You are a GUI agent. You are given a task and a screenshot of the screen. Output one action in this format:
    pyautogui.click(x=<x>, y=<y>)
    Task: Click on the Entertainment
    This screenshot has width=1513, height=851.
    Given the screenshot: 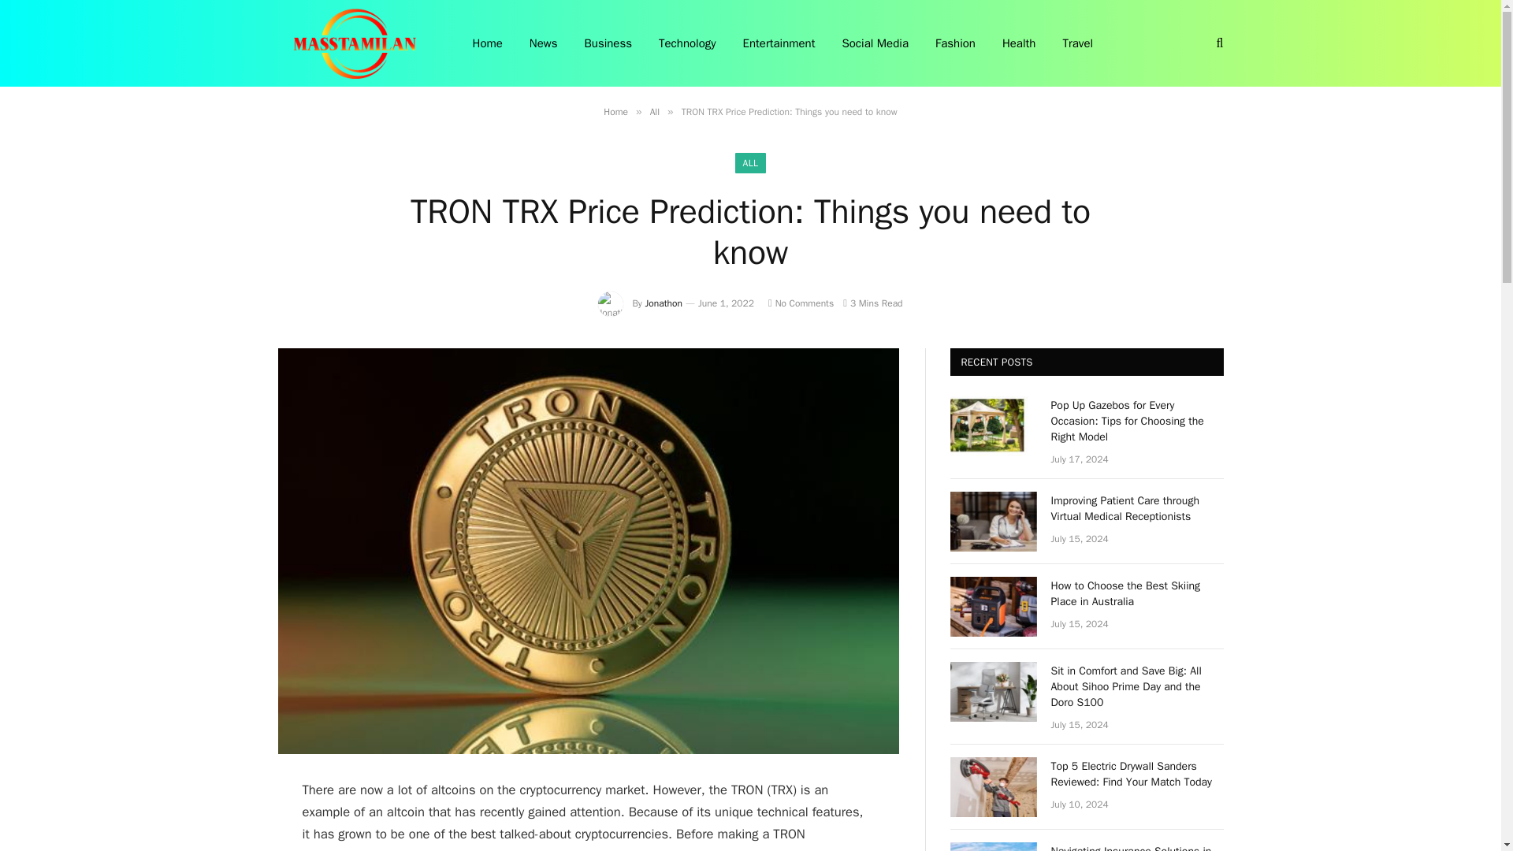 What is the action you would take?
    pyautogui.click(x=779, y=43)
    